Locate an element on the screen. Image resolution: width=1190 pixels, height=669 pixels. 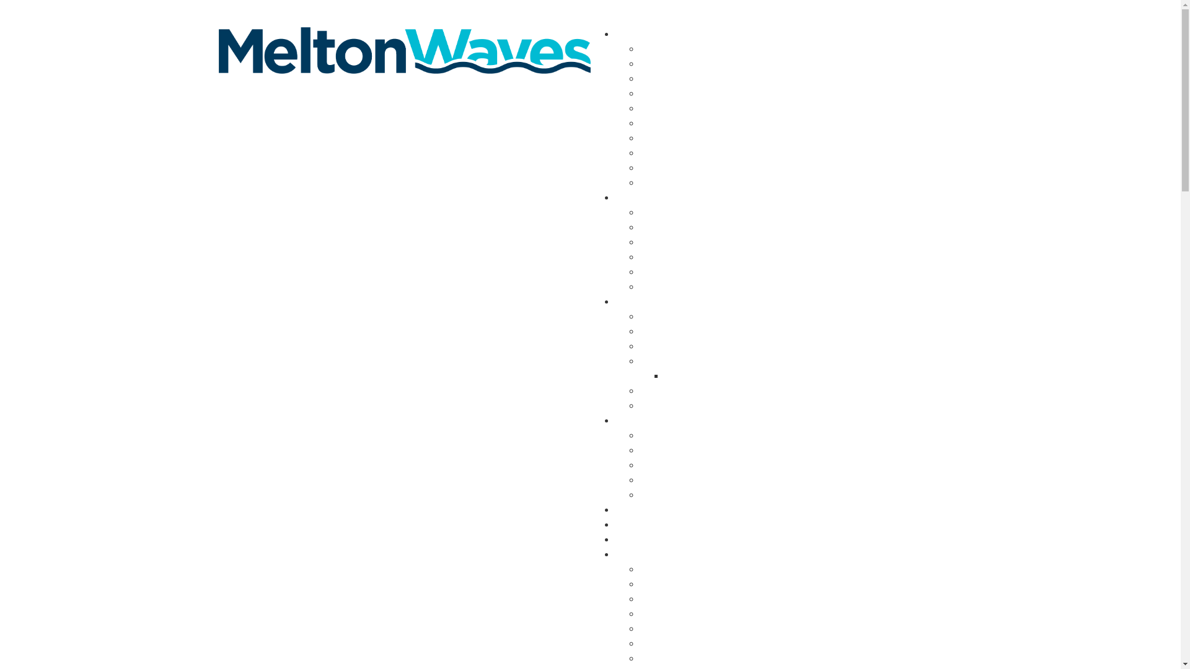
Opening Hours is located at coordinates (726, 14).